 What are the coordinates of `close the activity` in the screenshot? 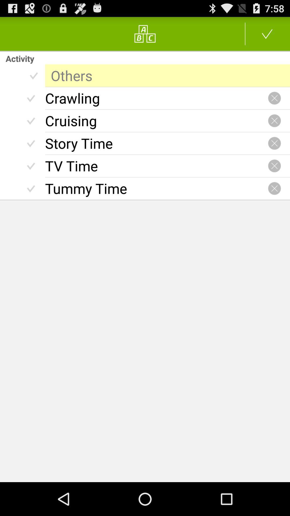 It's located at (274, 188).